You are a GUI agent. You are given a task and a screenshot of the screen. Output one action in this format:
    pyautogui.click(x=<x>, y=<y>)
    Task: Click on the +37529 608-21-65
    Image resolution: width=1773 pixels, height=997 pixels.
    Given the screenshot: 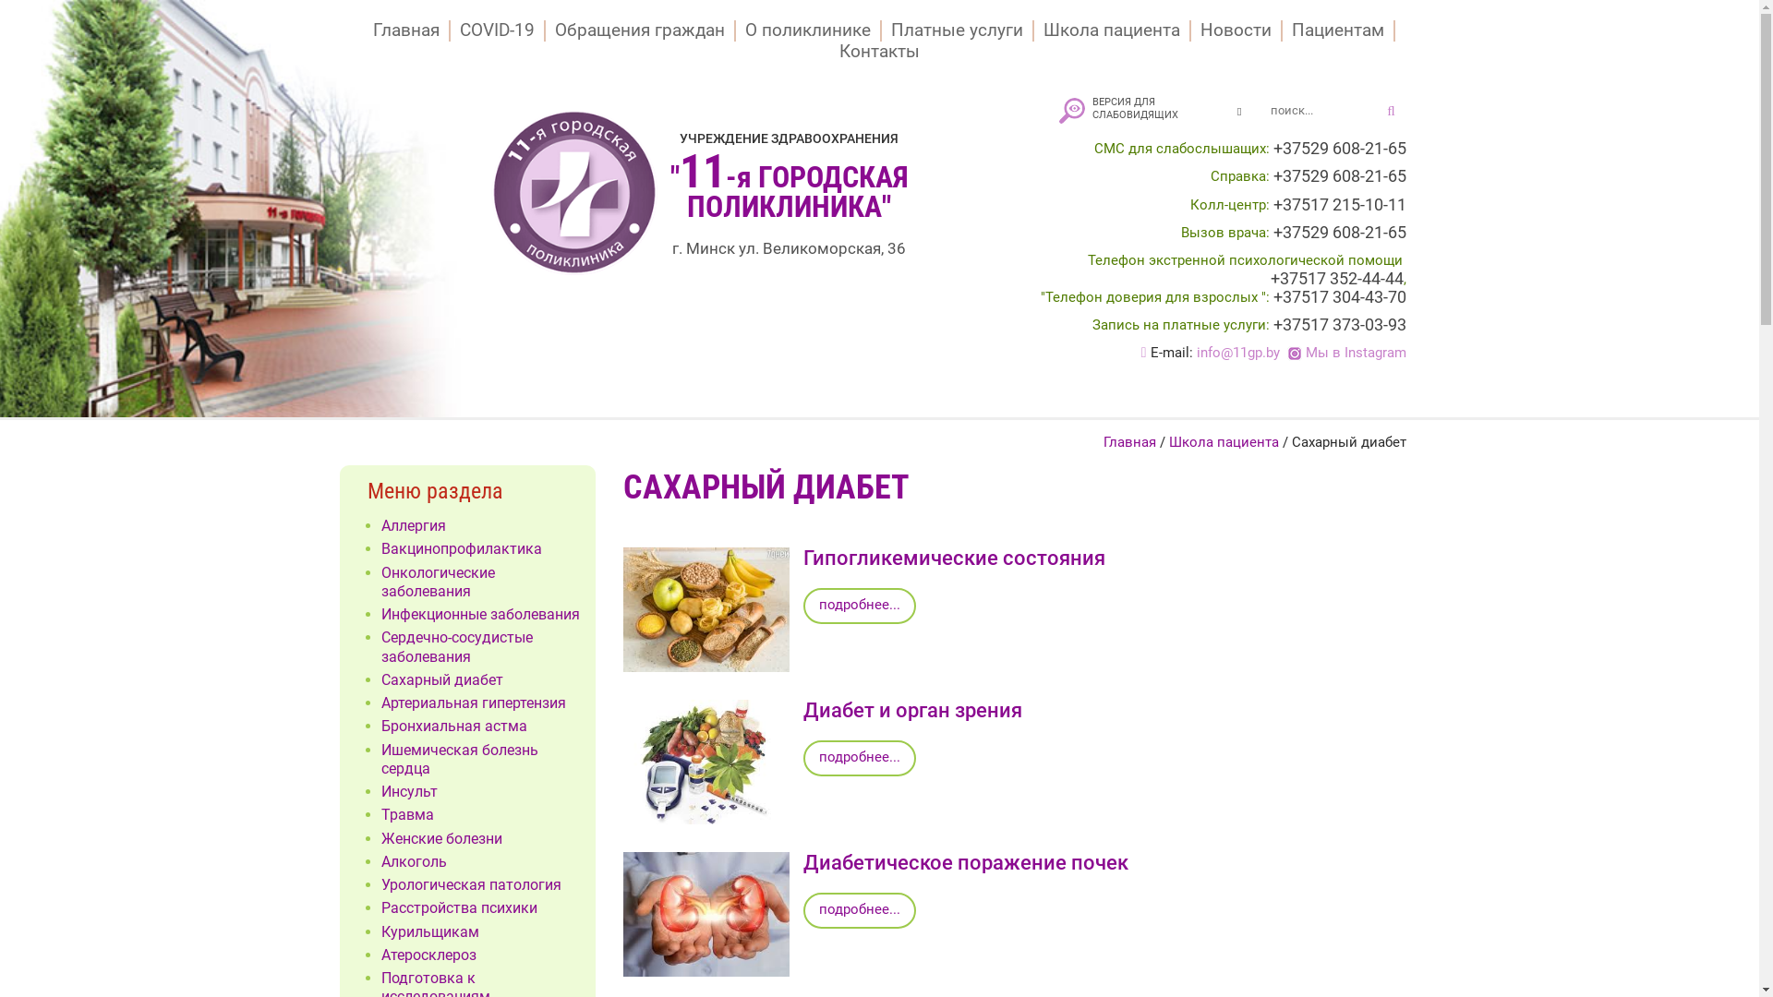 What is the action you would take?
    pyautogui.click(x=1339, y=149)
    